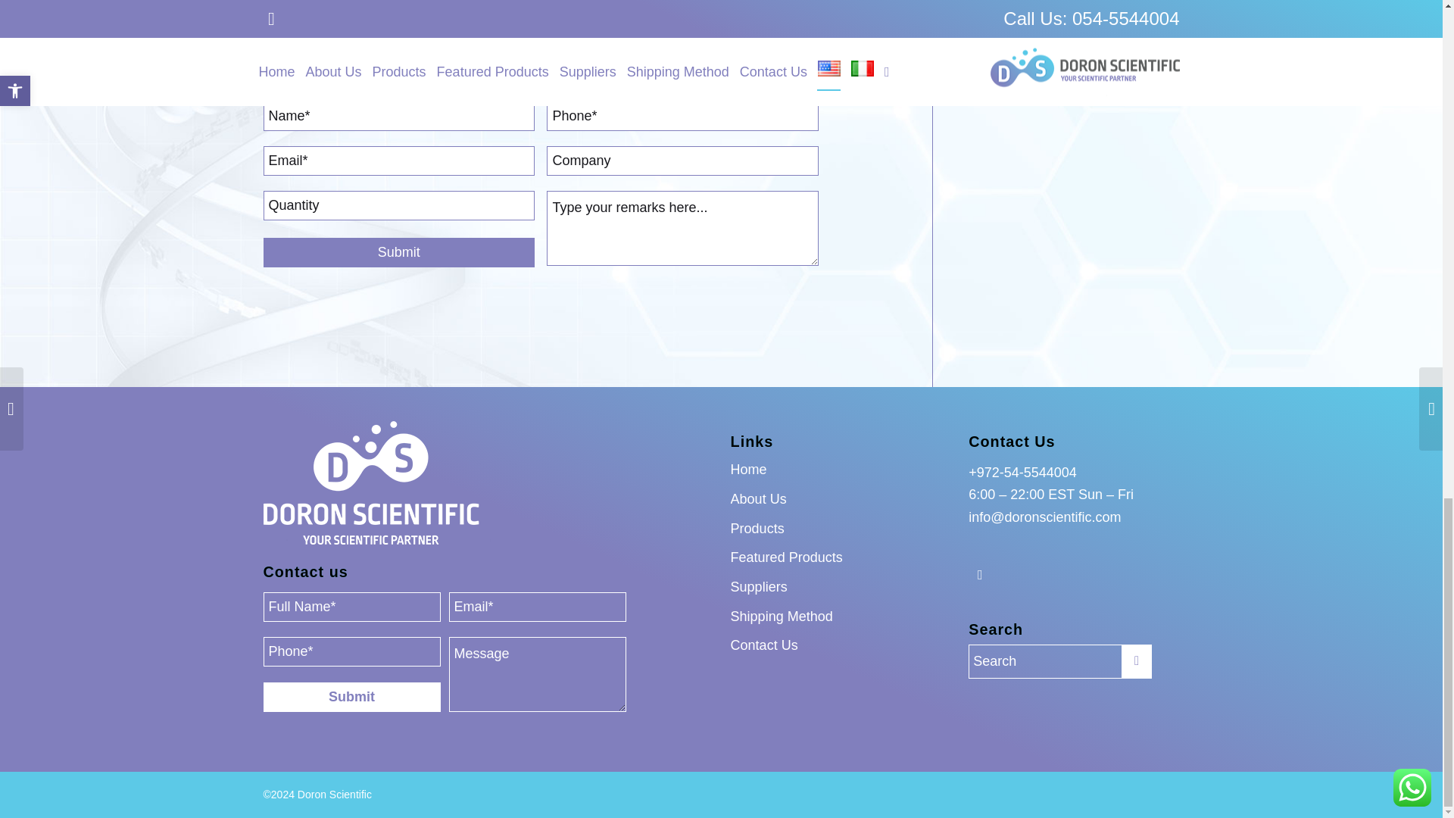 The height and width of the screenshot is (818, 1454). I want to click on WhatsApp, so click(980, 575).